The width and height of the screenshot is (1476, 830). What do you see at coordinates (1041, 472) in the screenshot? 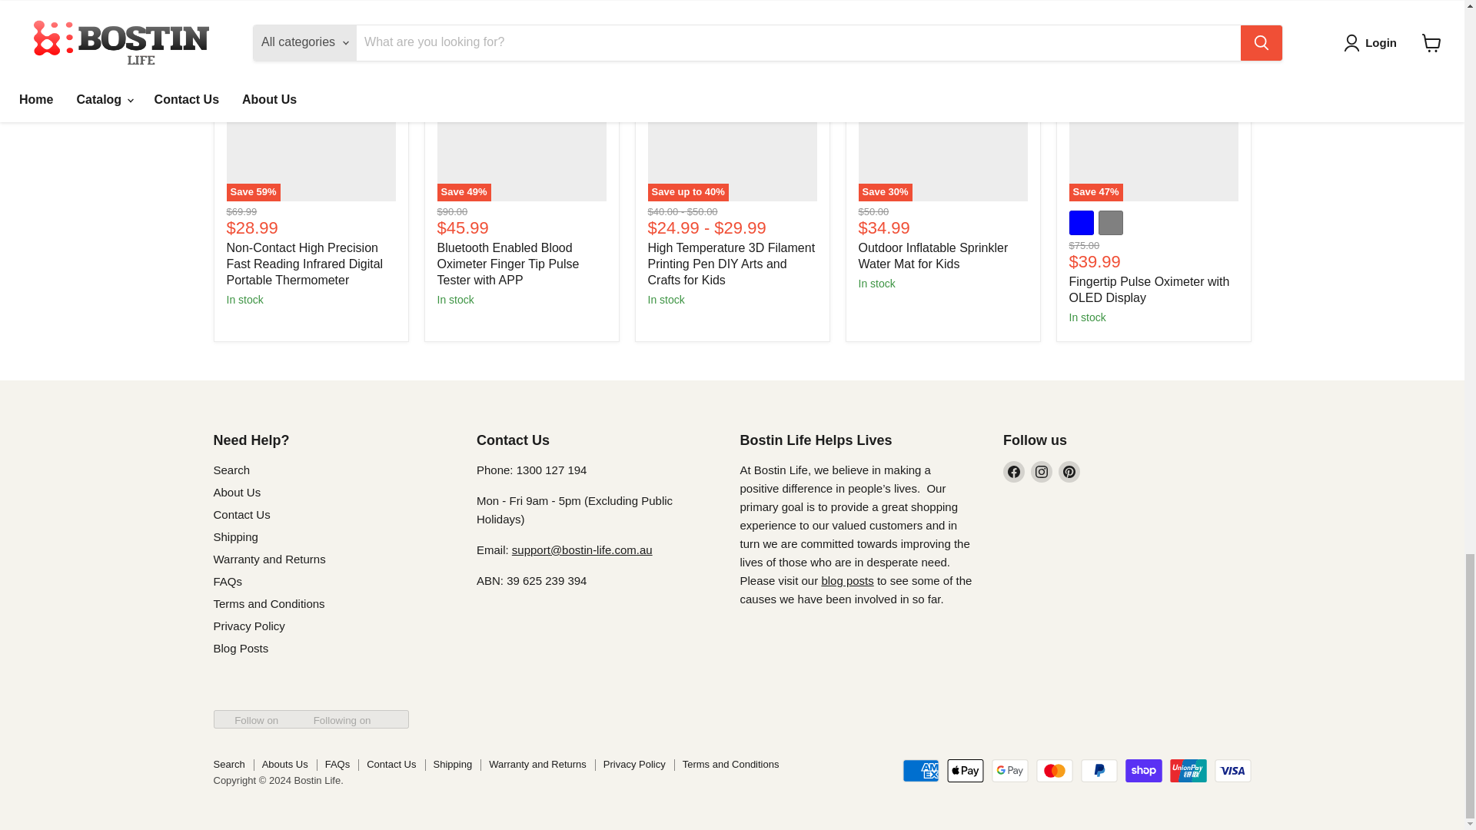
I see `Instagram` at bounding box center [1041, 472].